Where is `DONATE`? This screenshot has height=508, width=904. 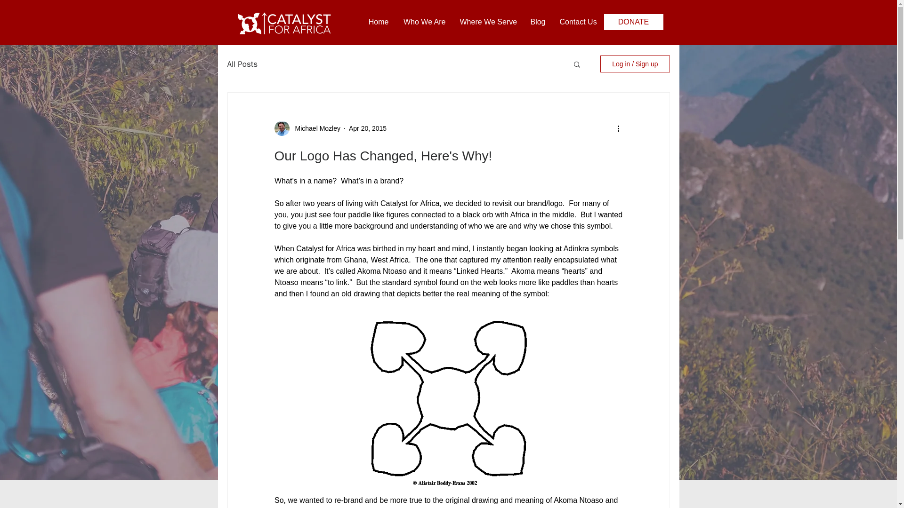
DONATE is located at coordinates (633, 22).